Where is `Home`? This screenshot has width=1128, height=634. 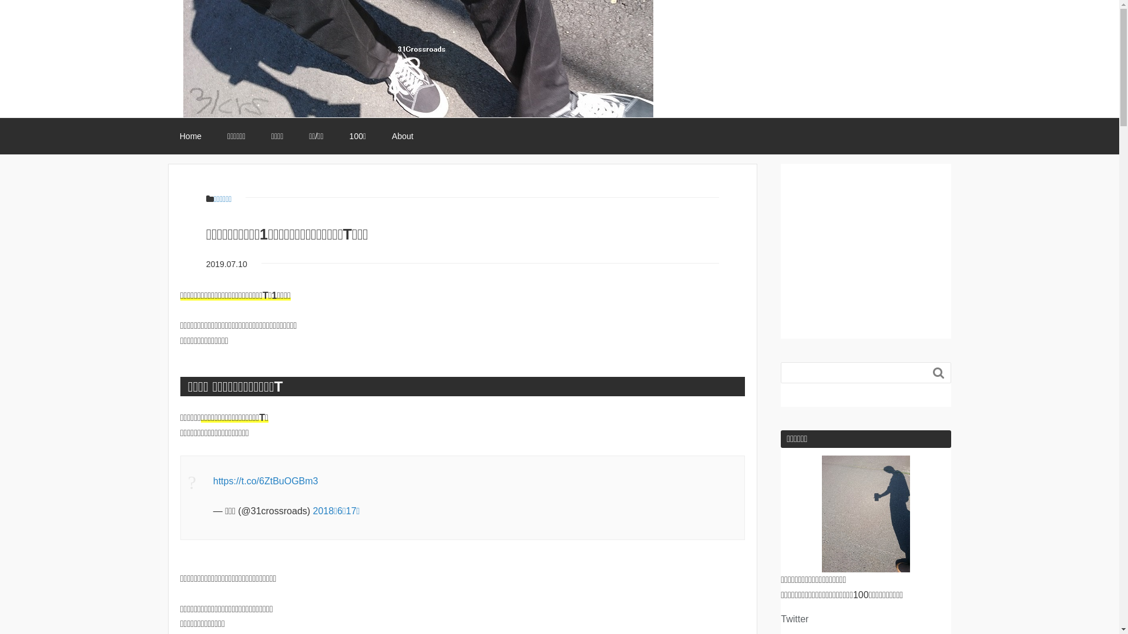 Home is located at coordinates (190, 136).